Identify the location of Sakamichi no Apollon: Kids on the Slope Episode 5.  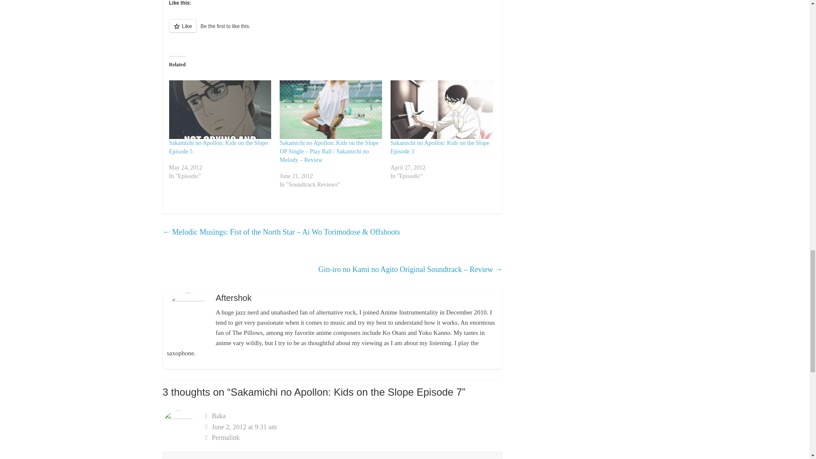
(218, 147).